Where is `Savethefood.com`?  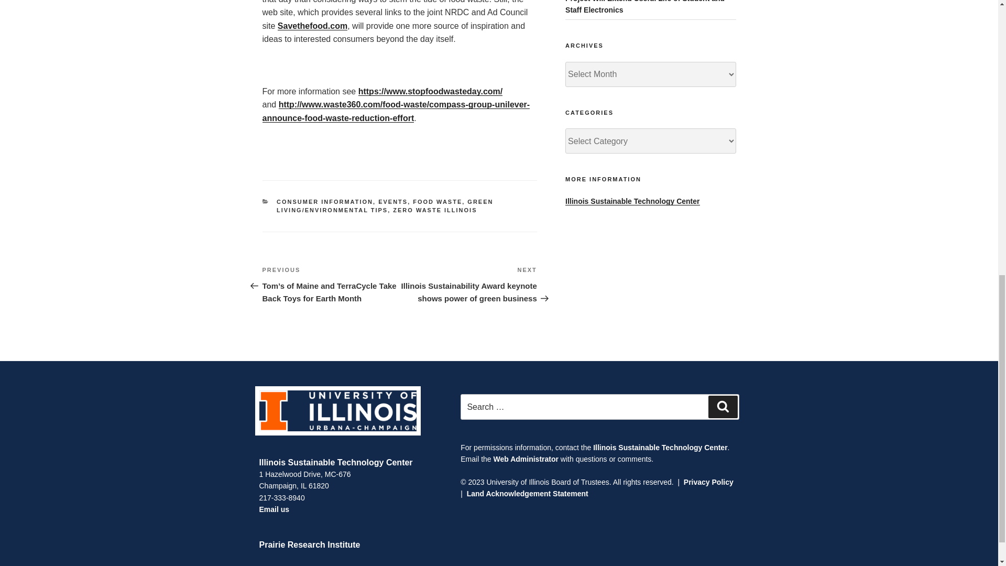
Savethefood.com is located at coordinates (312, 26).